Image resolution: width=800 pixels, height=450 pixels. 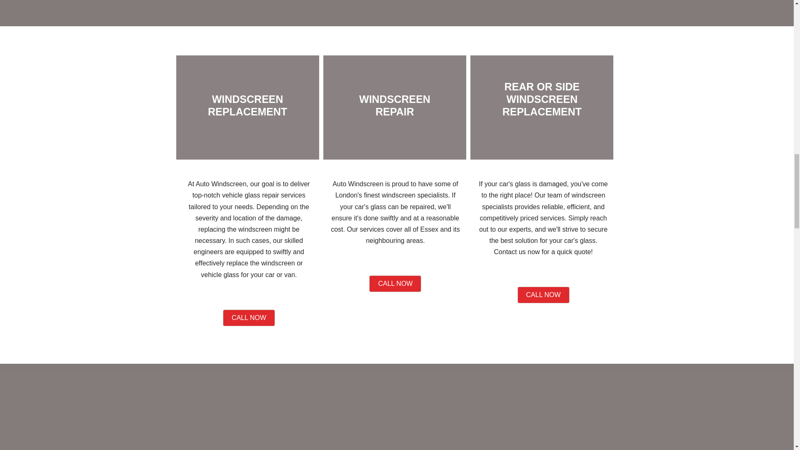 What do you see at coordinates (543, 295) in the screenshot?
I see `CALL NOW` at bounding box center [543, 295].